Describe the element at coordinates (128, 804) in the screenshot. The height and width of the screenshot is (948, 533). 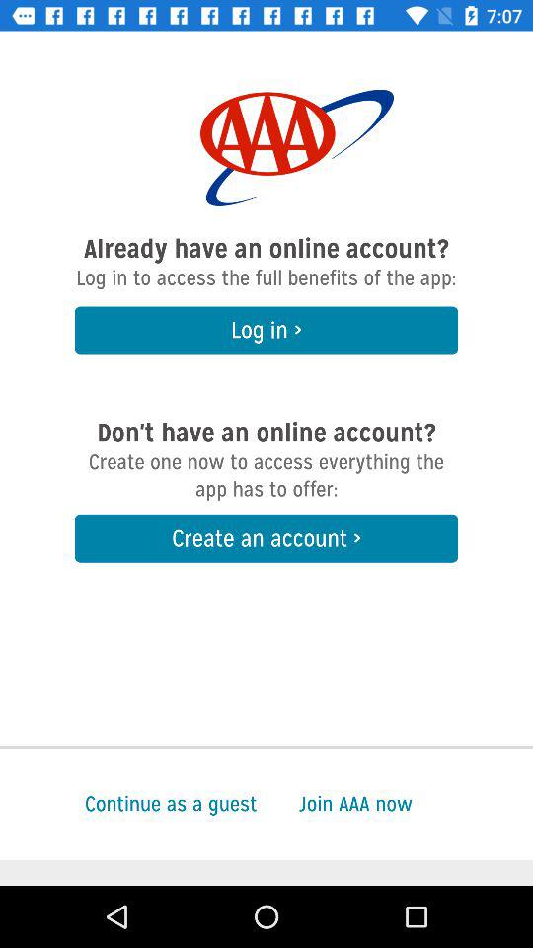
I see `choose item next to join aaa now icon` at that location.